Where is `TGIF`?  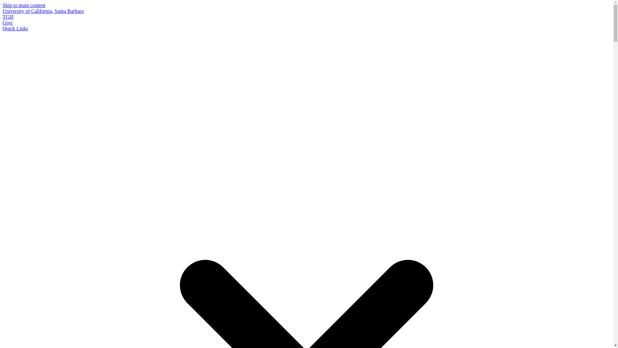 TGIF is located at coordinates (8, 17).